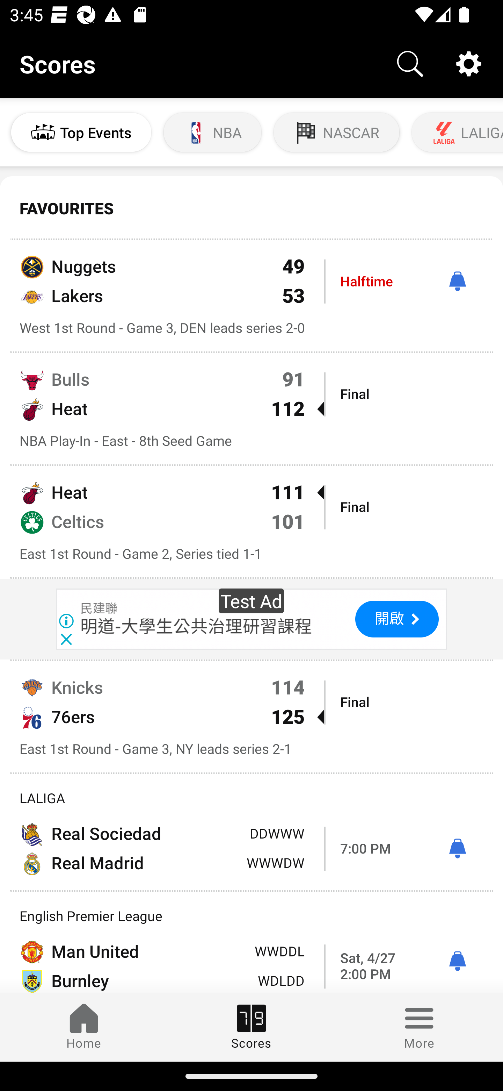 Image resolution: width=503 pixels, height=1091 pixels. What do you see at coordinates (419, 1027) in the screenshot?
I see `More` at bounding box center [419, 1027].